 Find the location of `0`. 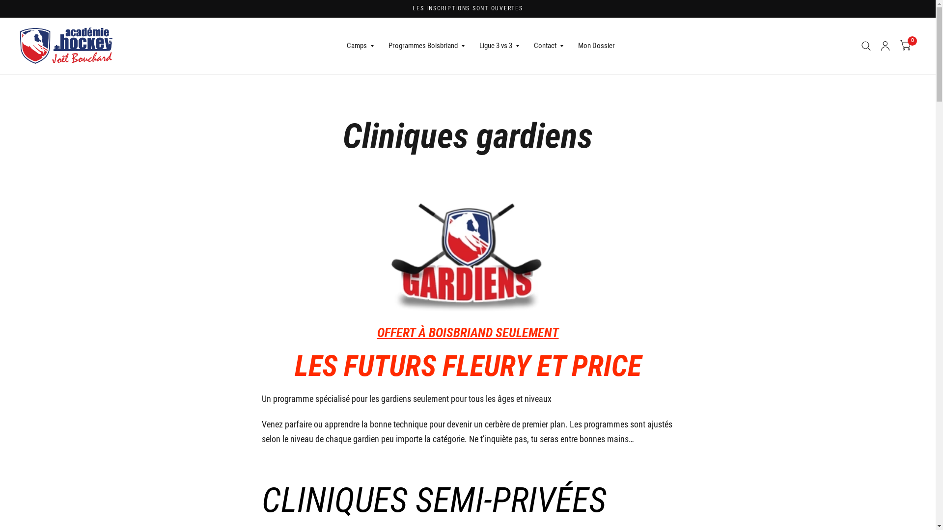

0 is located at coordinates (906, 46).